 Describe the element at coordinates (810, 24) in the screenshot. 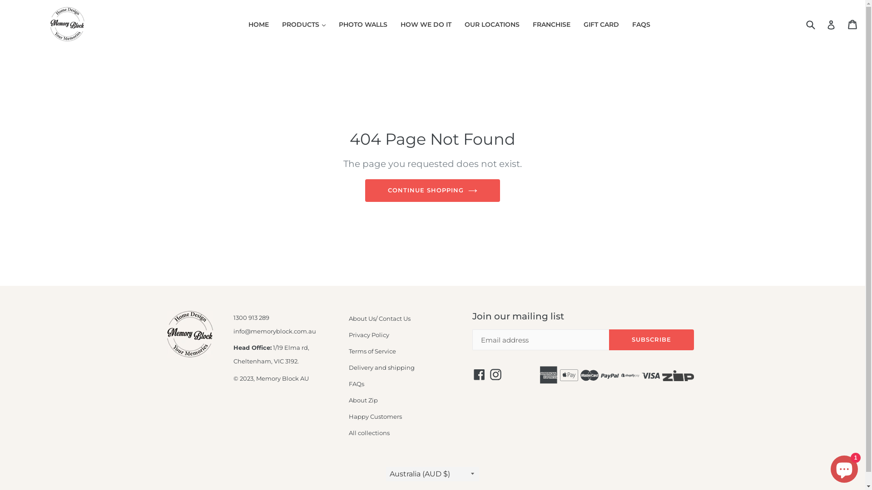

I see `Submit` at that location.